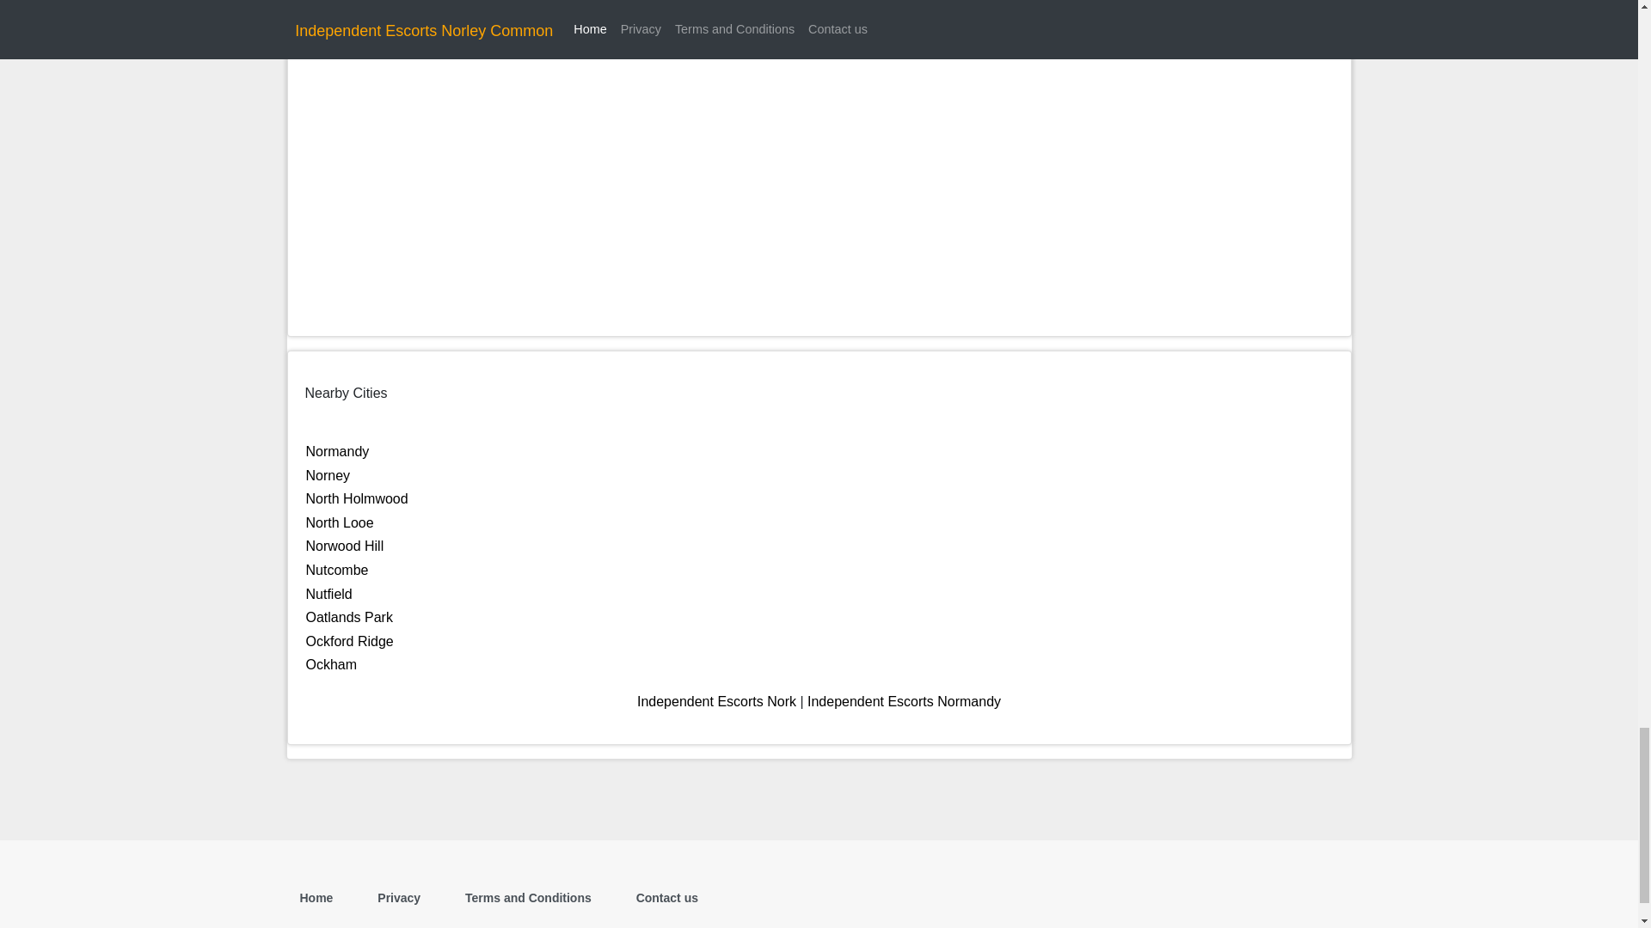 The width and height of the screenshot is (1651, 928). I want to click on Norney, so click(328, 475).